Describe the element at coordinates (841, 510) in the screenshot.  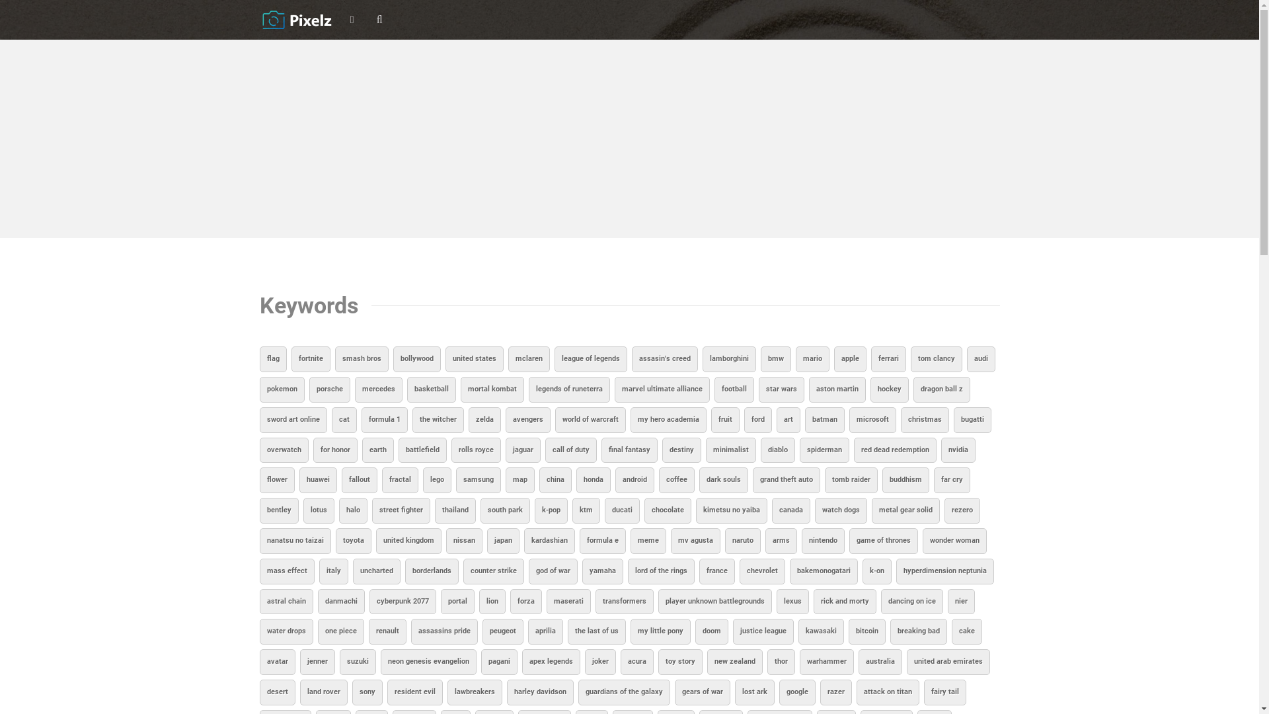
I see `watch dogs` at that location.